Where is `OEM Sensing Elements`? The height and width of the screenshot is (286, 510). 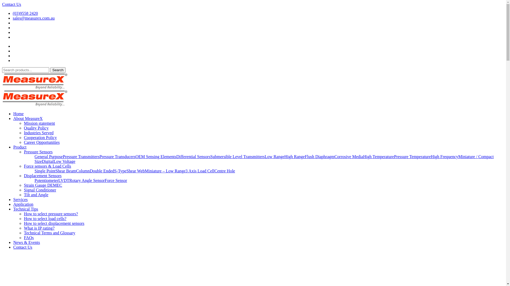 OEM Sensing Elements is located at coordinates (156, 157).